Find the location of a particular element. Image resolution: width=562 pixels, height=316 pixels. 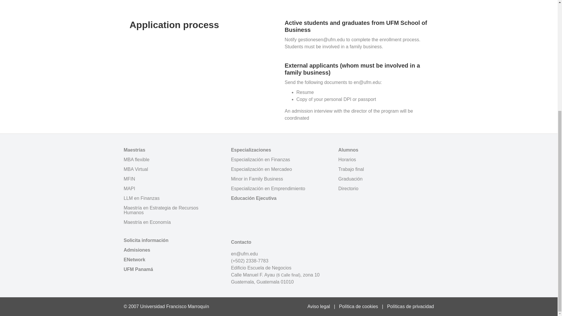

MBA Virtual is located at coordinates (171, 169).